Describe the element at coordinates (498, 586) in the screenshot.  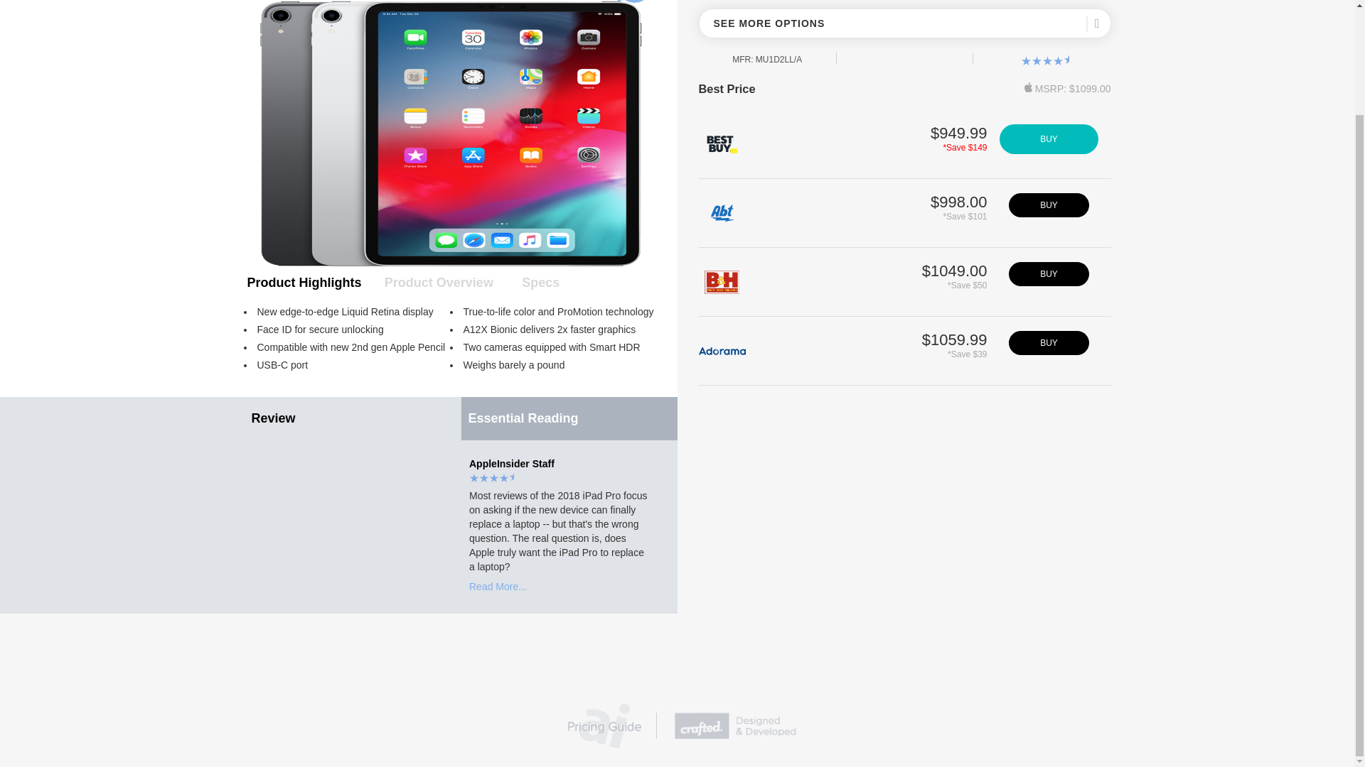
I see `Read More...` at that location.